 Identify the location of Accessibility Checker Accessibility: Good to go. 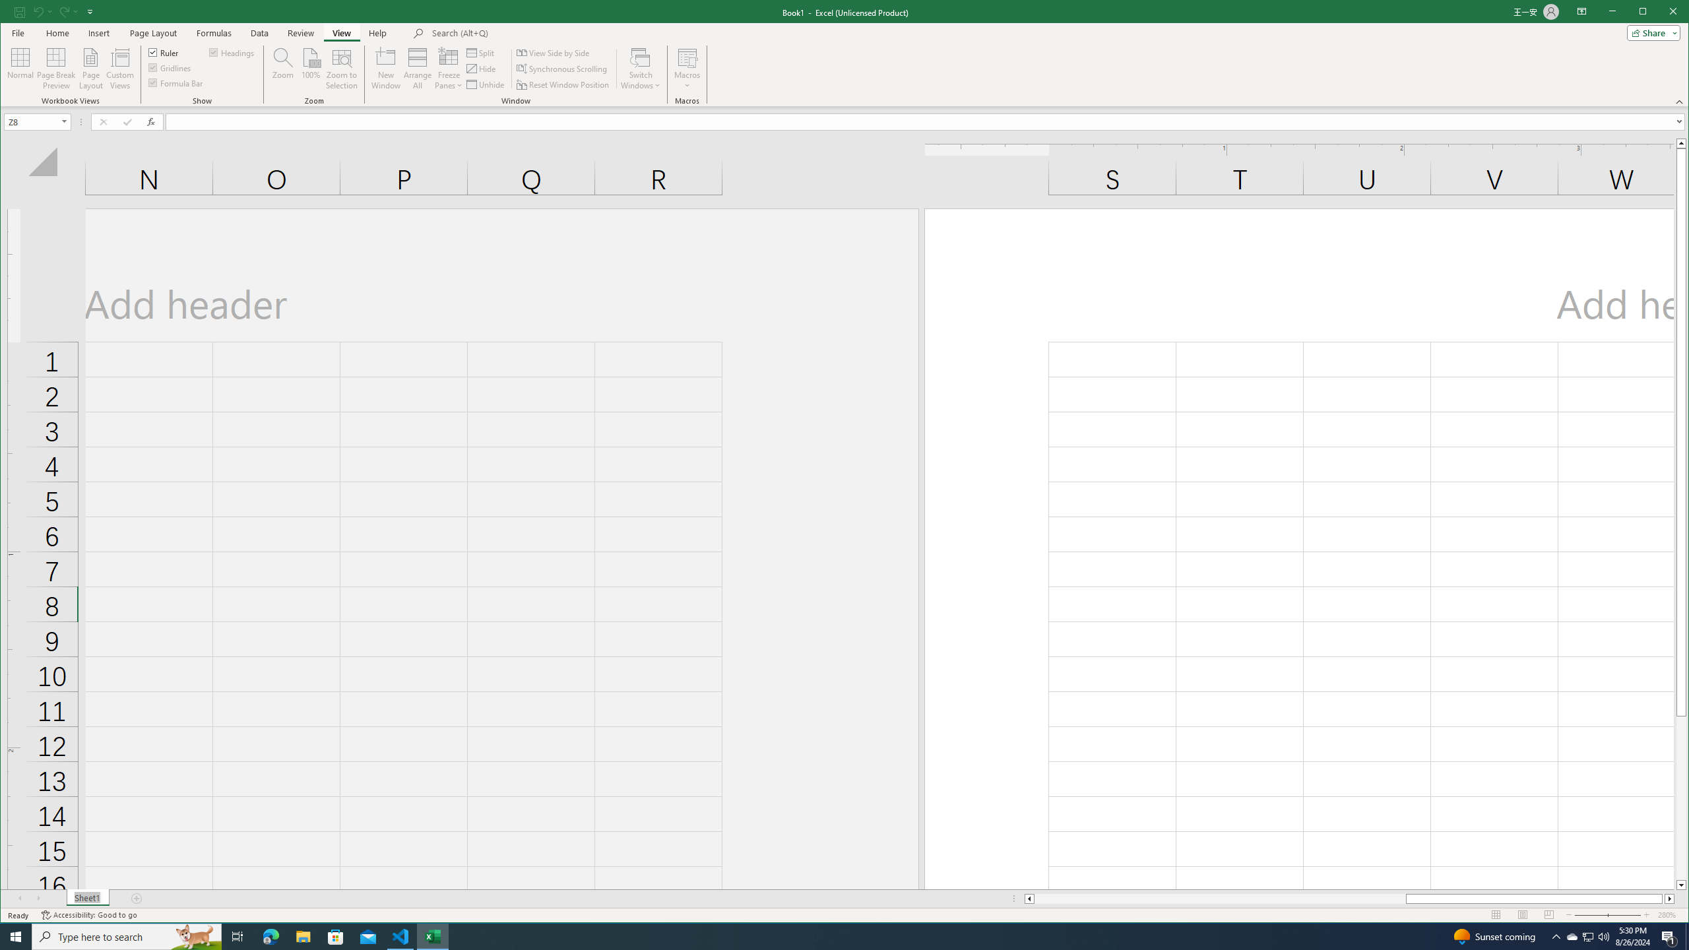
(88, 915).